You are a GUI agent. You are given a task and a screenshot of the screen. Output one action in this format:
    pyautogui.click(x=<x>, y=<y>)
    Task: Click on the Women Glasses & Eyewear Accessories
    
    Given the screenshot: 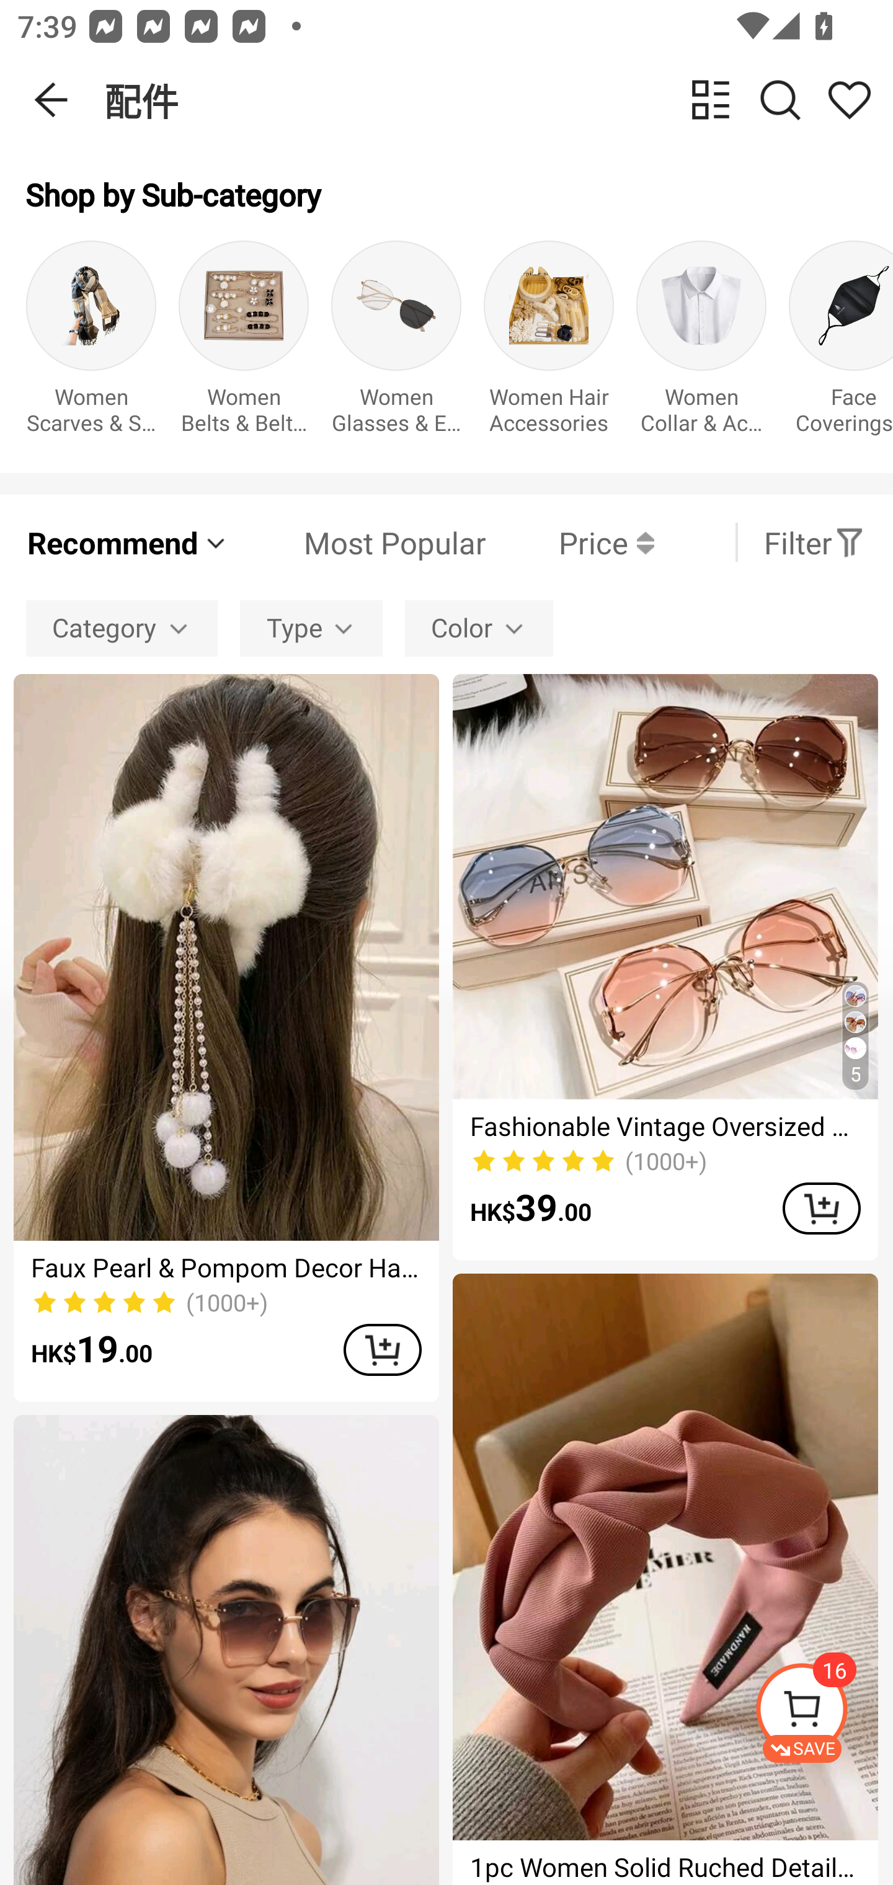 What is the action you would take?
    pyautogui.click(x=396, y=344)
    